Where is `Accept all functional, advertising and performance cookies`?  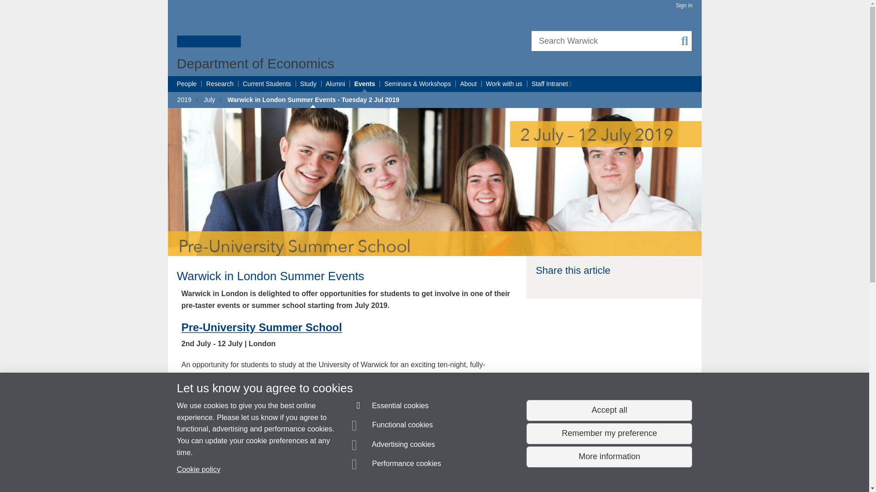
Accept all functional, advertising and performance cookies is located at coordinates (609, 410).